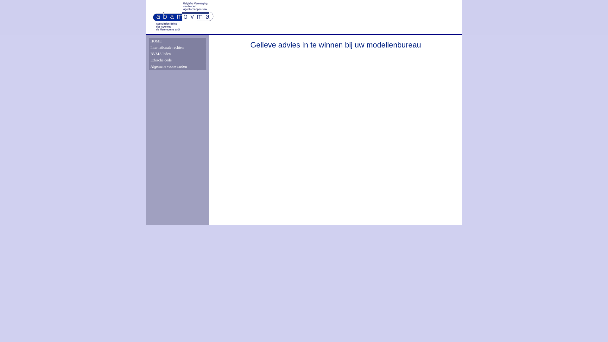 Image resolution: width=608 pixels, height=342 pixels. What do you see at coordinates (177, 60) in the screenshot?
I see `Ethische code` at bounding box center [177, 60].